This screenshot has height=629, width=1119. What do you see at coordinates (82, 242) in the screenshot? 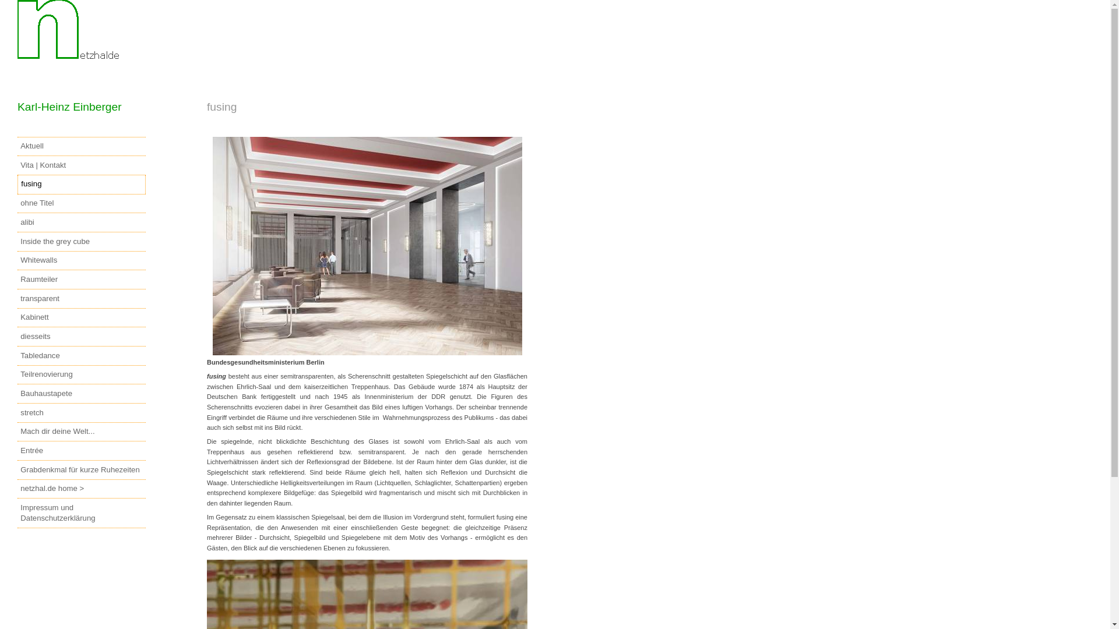
I see `Inside the grey cube` at bounding box center [82, 242].